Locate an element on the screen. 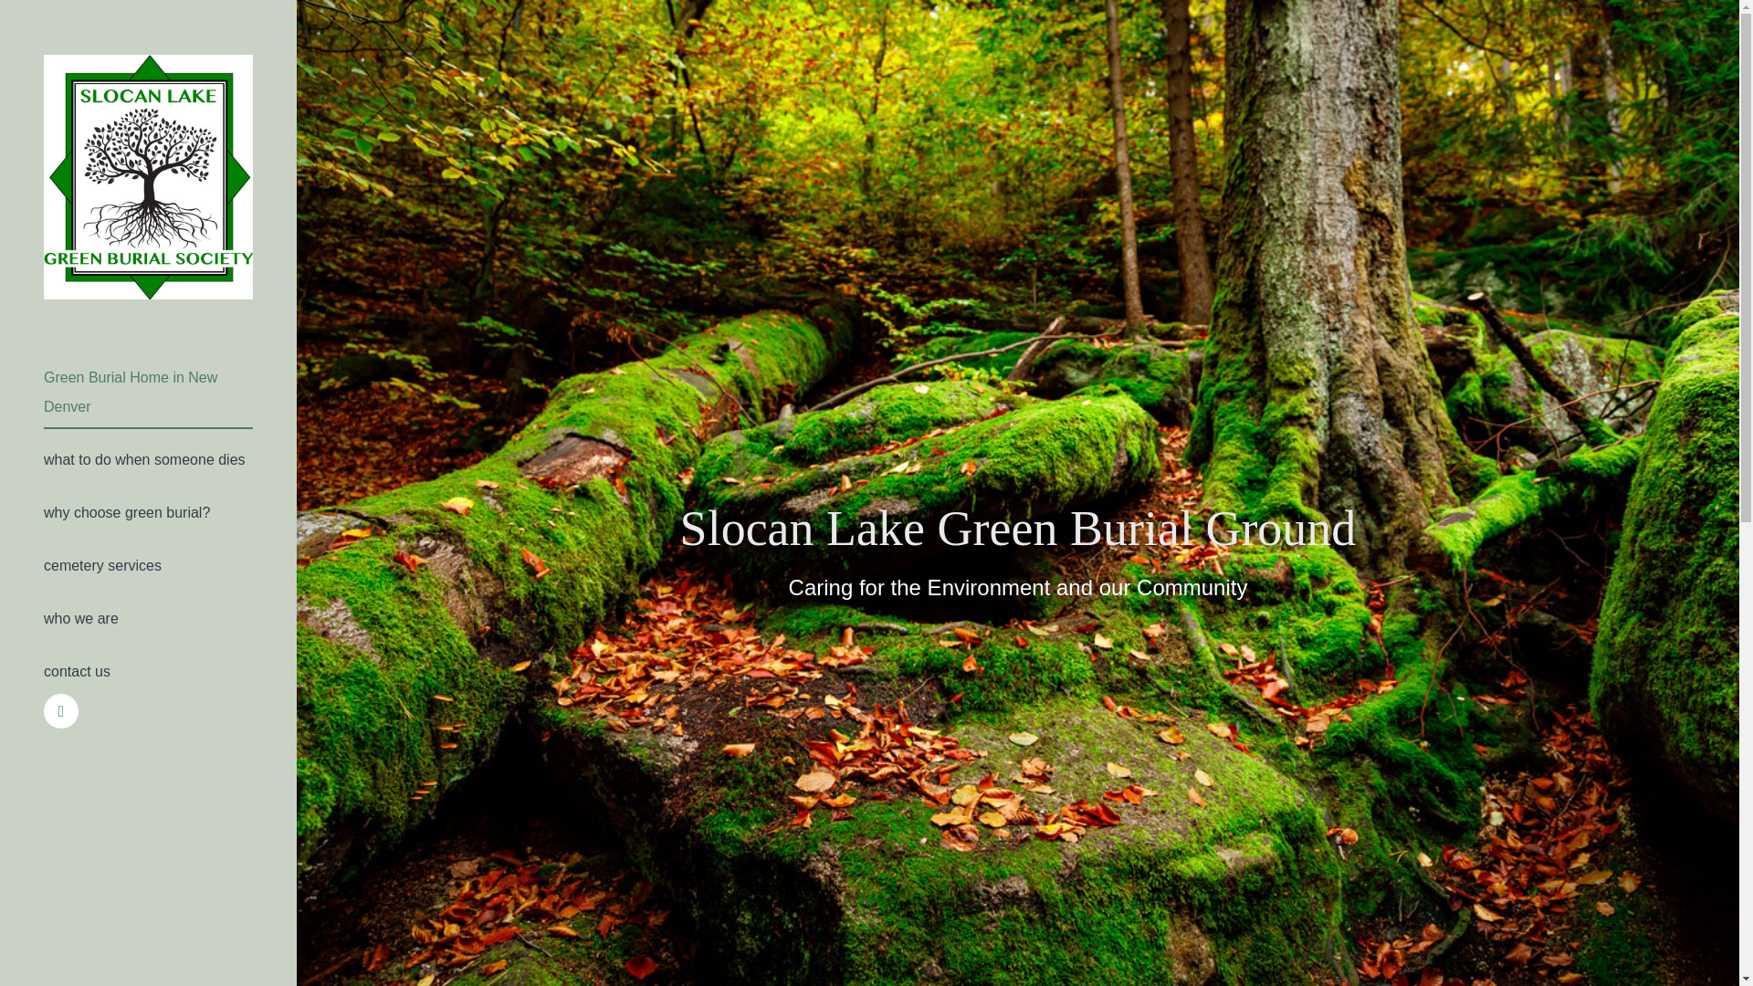  cemetery services is located at coordinates (148, 566).